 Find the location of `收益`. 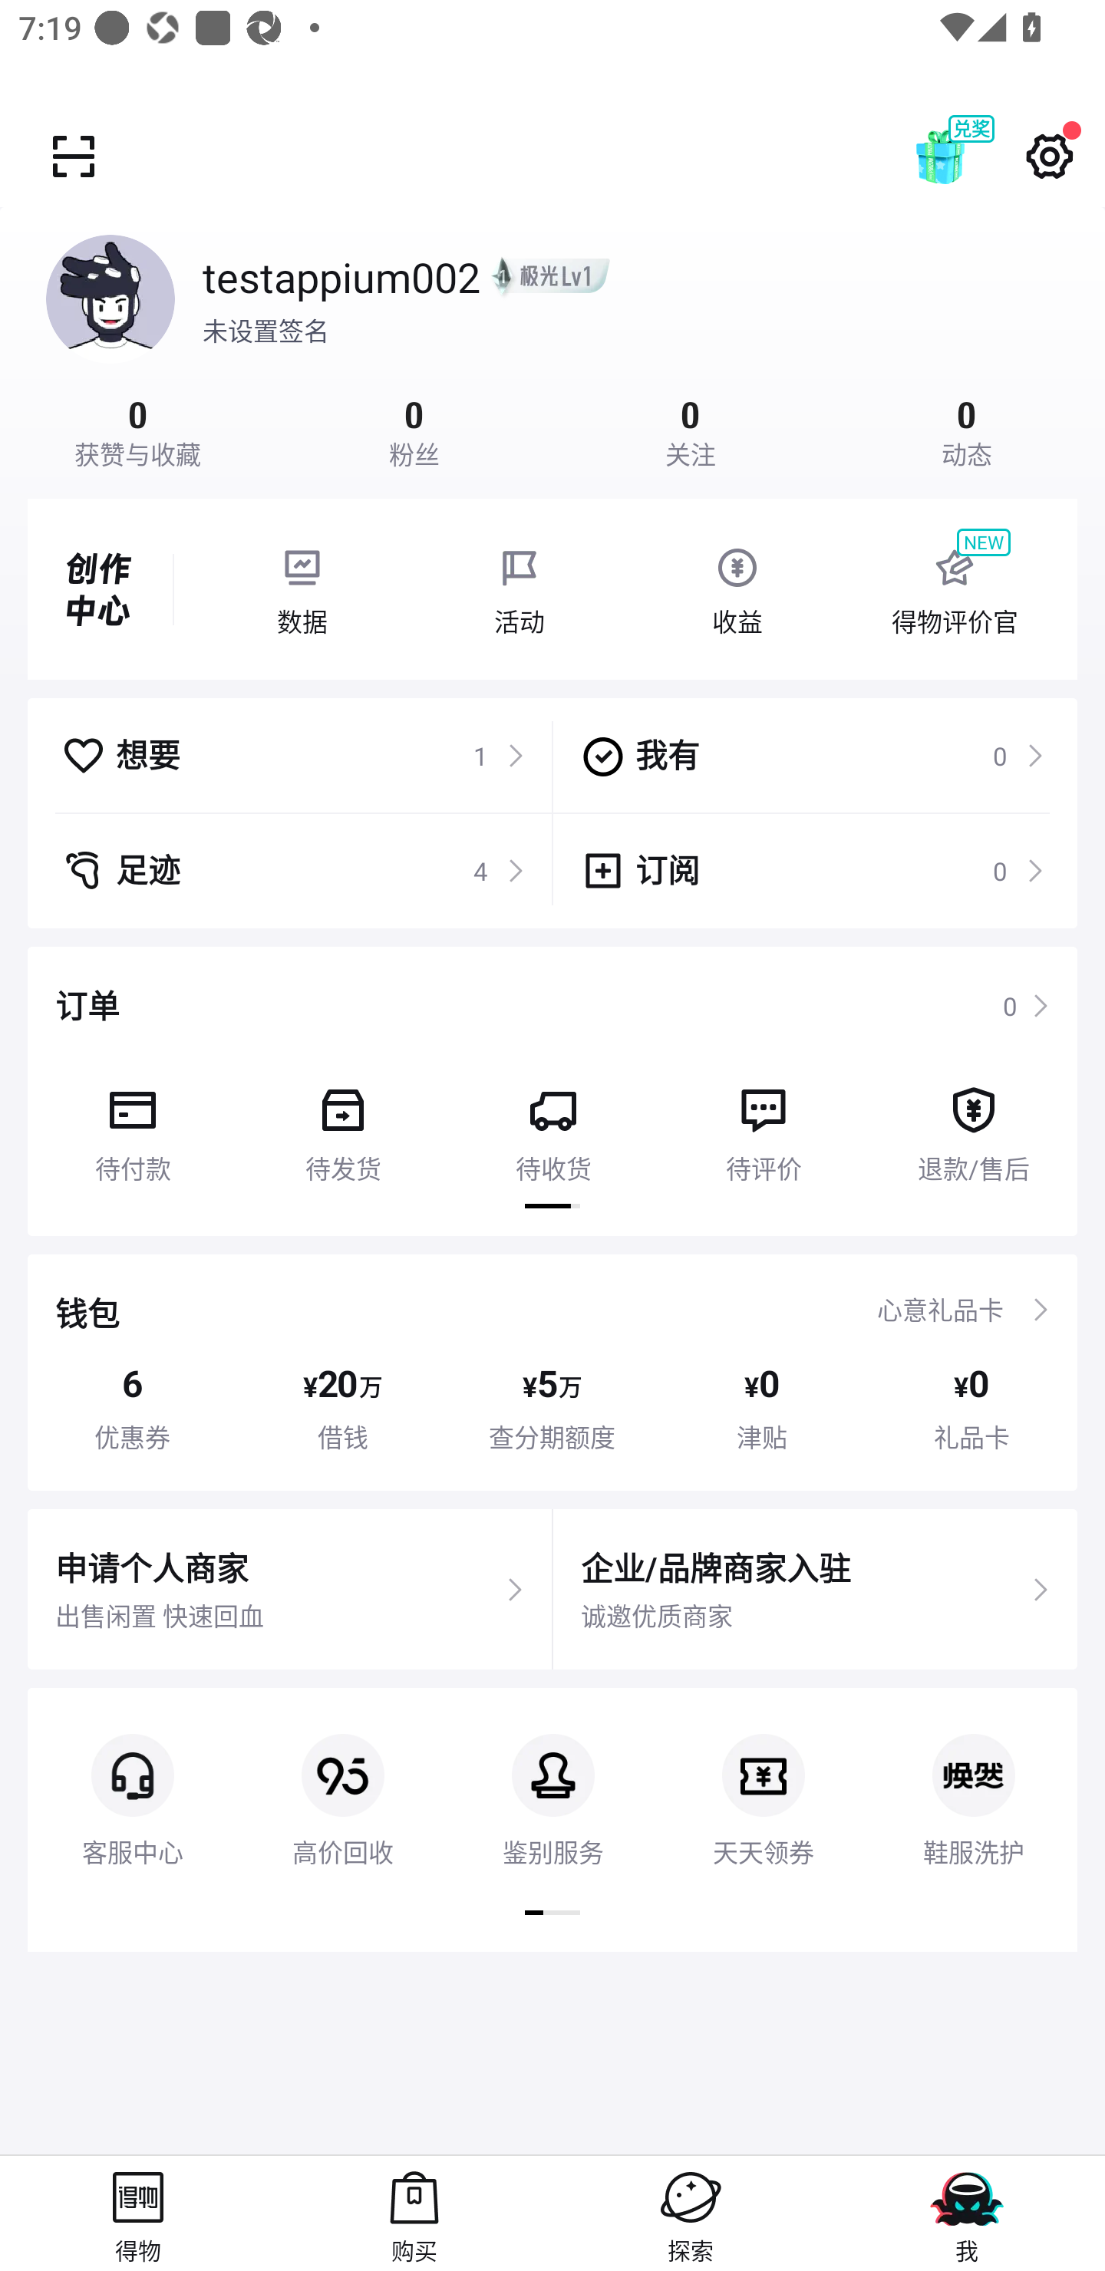

收益 is located at coordinates (737, 589).